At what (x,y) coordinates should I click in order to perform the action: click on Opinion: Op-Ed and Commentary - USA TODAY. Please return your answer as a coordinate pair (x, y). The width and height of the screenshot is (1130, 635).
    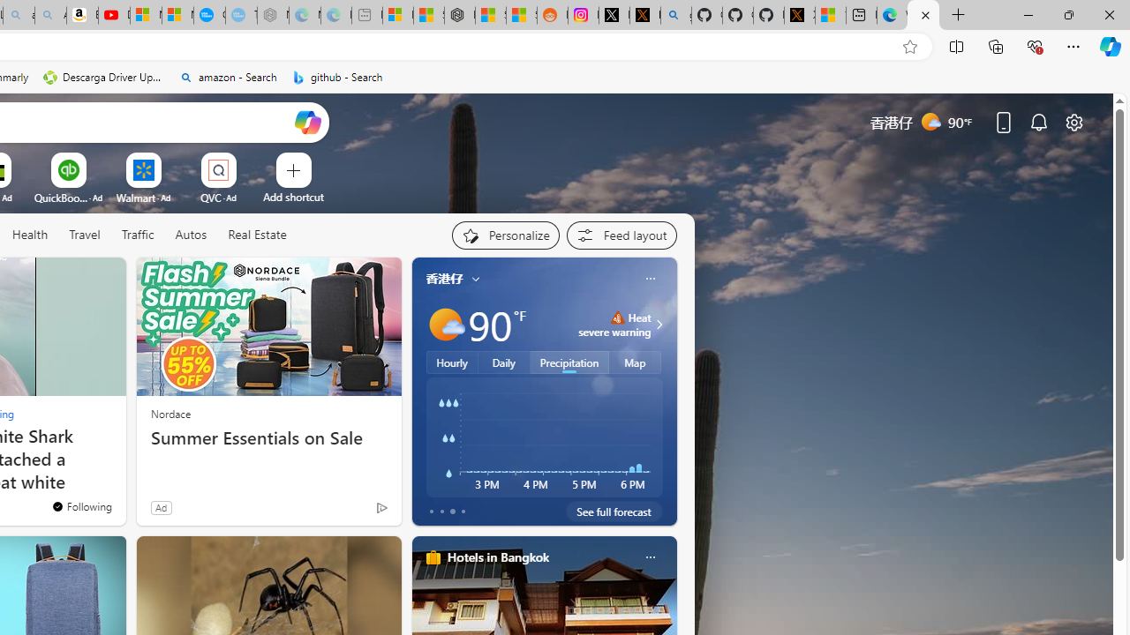
    Looking at the image, I should click on (209, 16).